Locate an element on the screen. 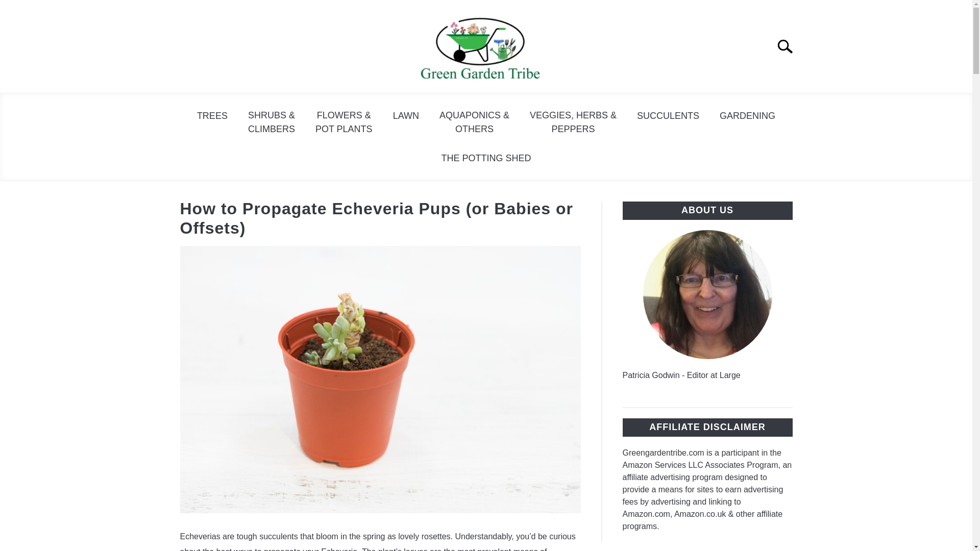 The image size is (980, 551). THE POTTING SHED is located at coordinates (486, 158).